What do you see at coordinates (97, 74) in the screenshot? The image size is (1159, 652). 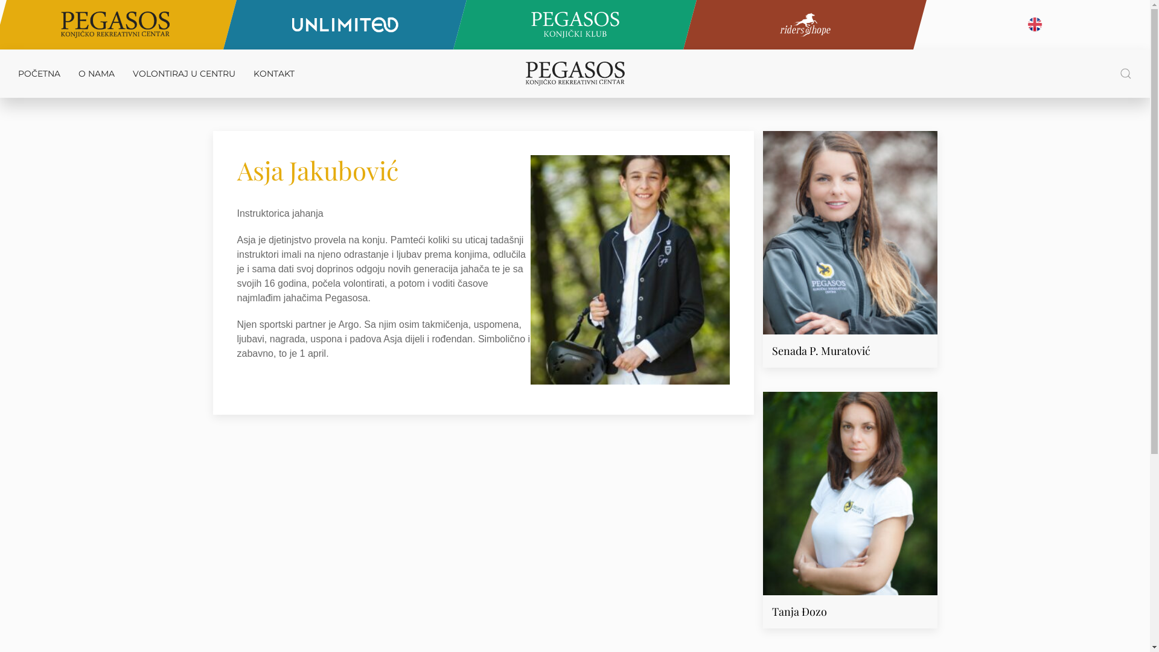 I see `O NAMA` at bounding box center [97, 74].